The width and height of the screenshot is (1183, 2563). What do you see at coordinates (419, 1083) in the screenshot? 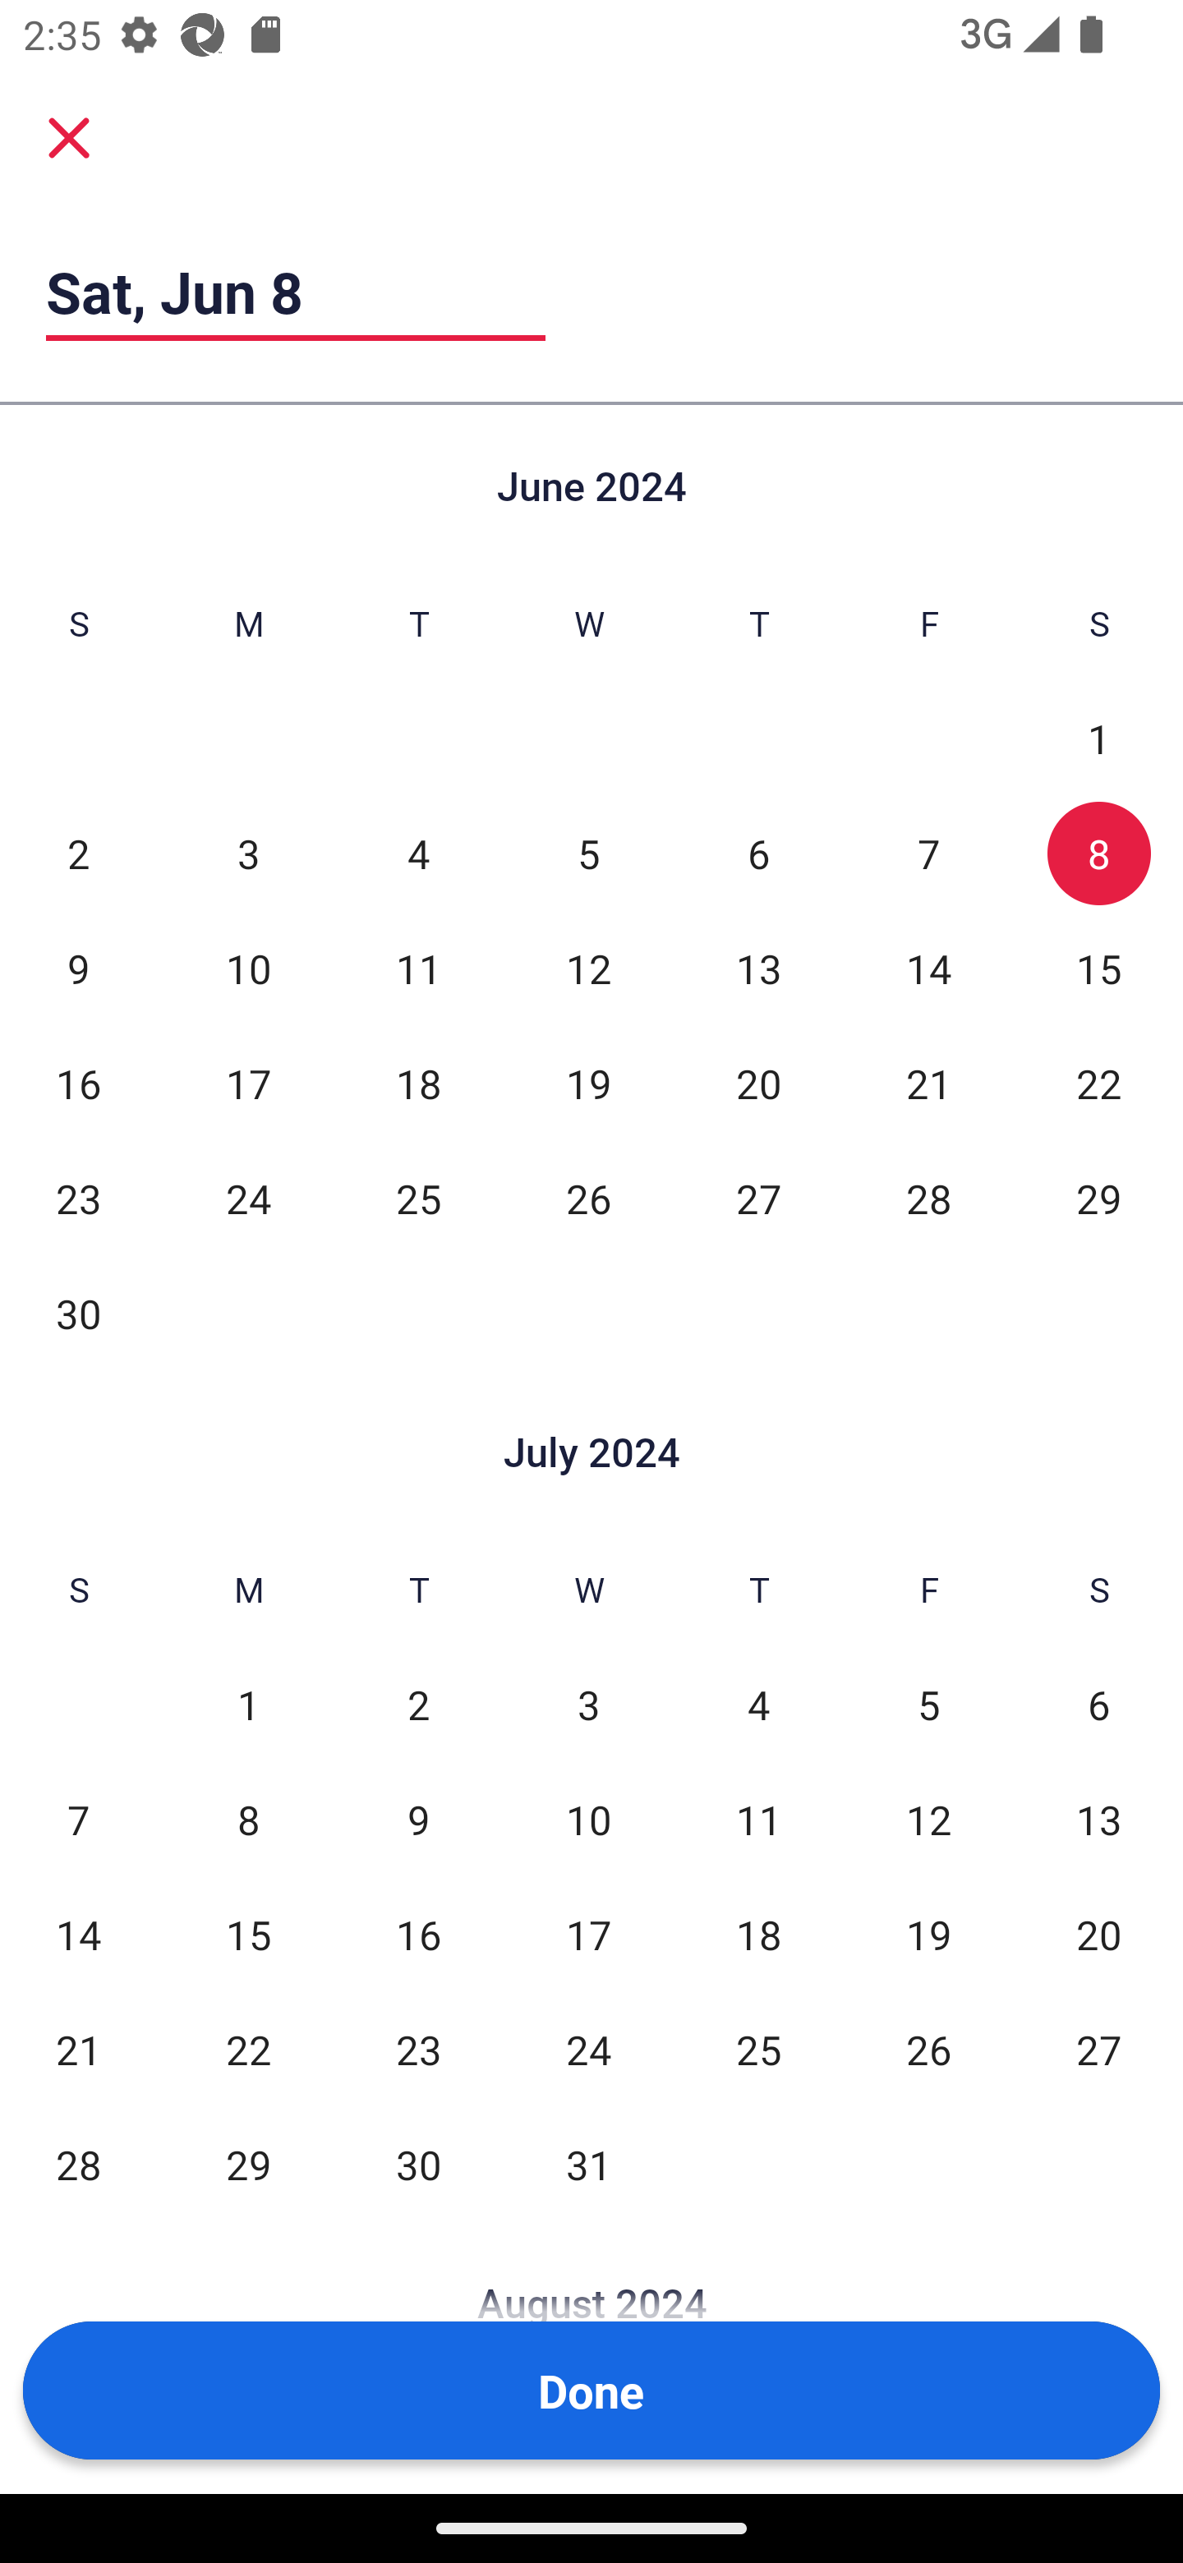
I see `18 Tue, Jun 18, Not Selected` at bounding box center [419, 1083].